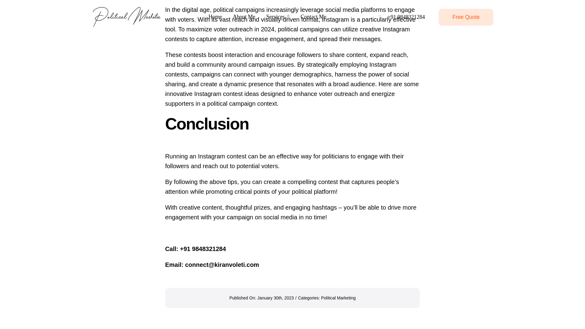 Image resolution: width=585 pixels, height=329 pixels. Describe the element at coordinates (338, 298) in the screenshot. I see `Political Marketing` at that location.